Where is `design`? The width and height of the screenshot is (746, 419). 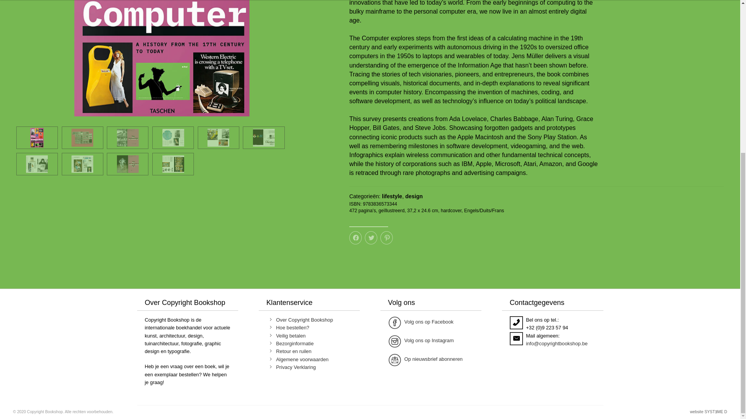
design is located at coordinates (414, 196).